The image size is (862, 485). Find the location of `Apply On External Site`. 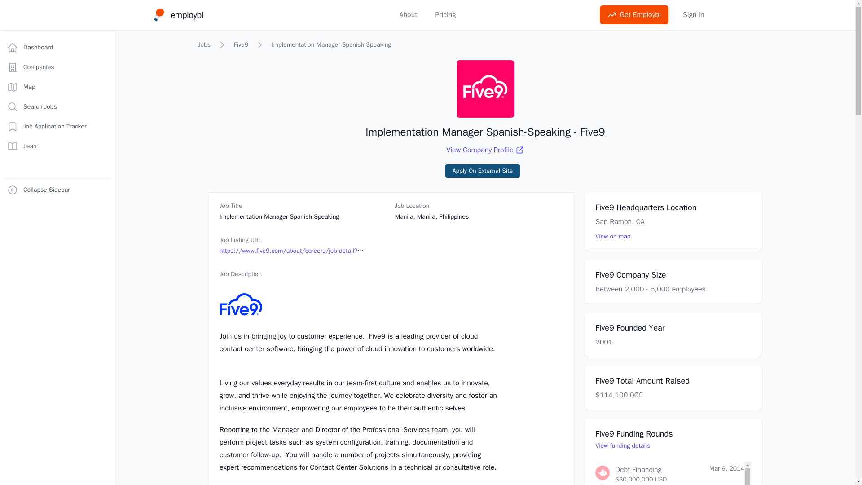

Apply On External Site is located at coordinates (204, 45).